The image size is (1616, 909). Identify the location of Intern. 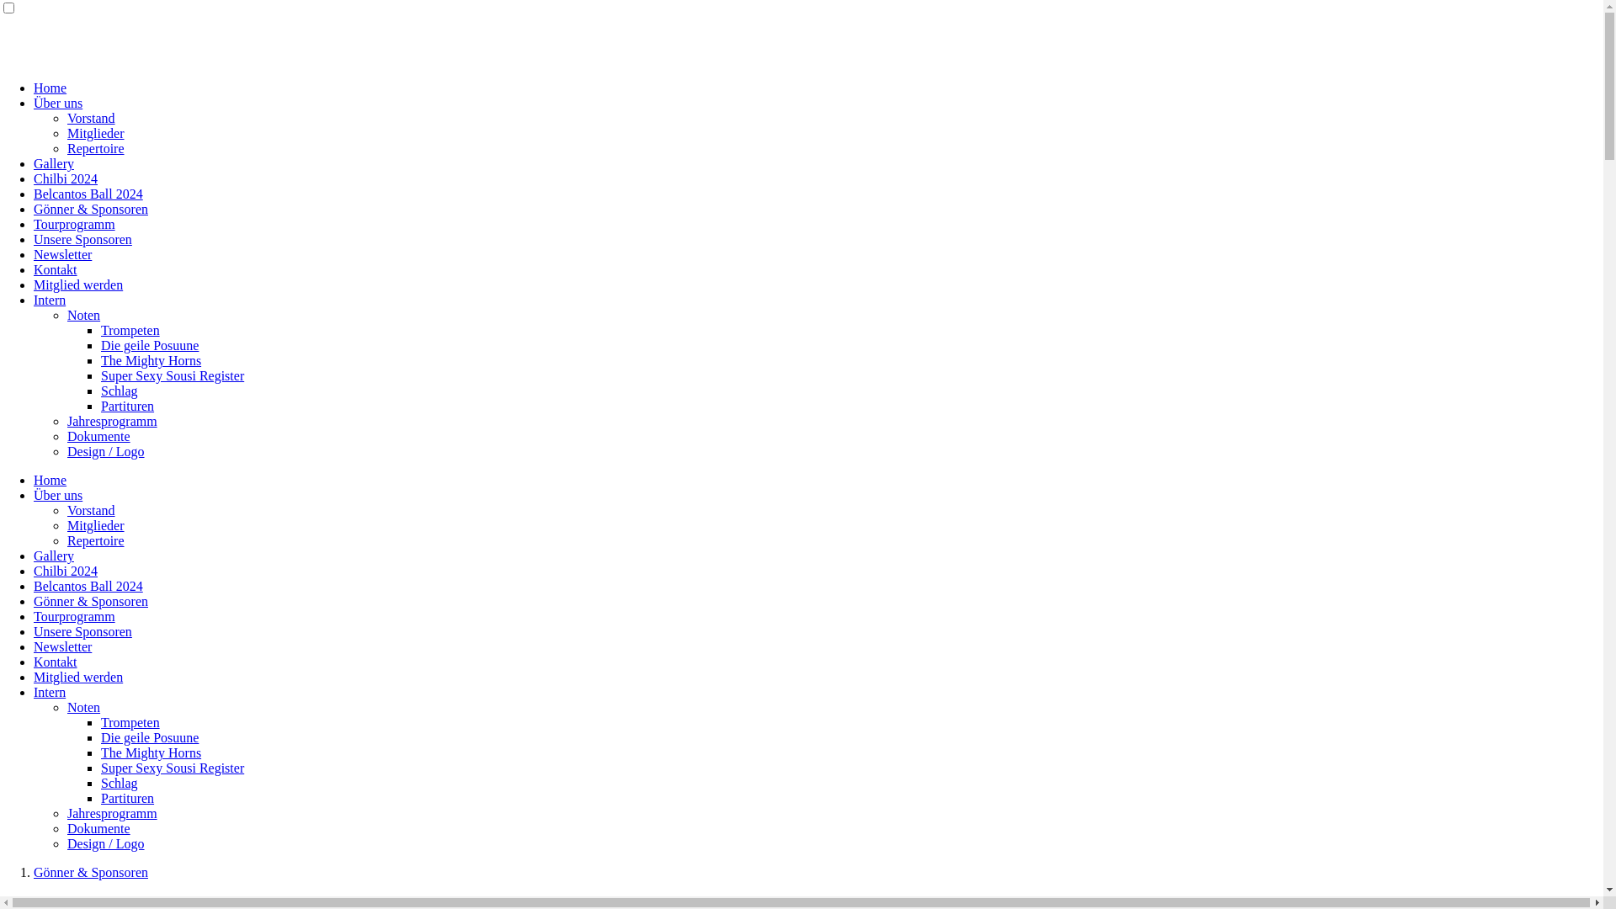
(50, 300).